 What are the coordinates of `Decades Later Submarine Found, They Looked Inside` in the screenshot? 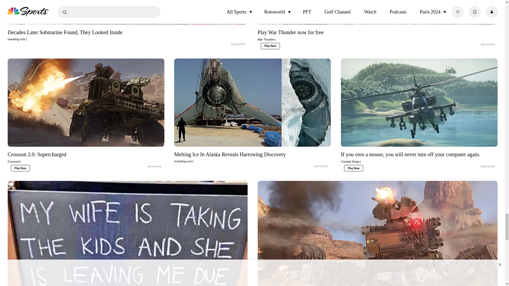 It's located at (225, 44).